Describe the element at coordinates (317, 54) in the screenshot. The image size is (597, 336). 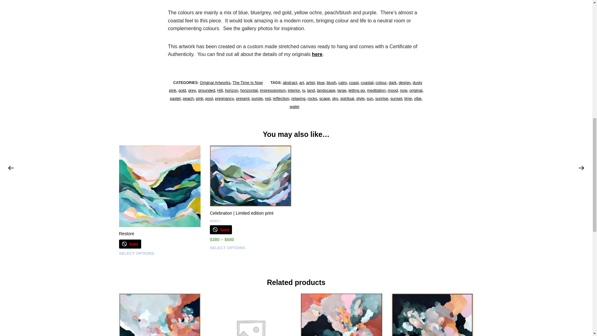
I see `here` at that location.